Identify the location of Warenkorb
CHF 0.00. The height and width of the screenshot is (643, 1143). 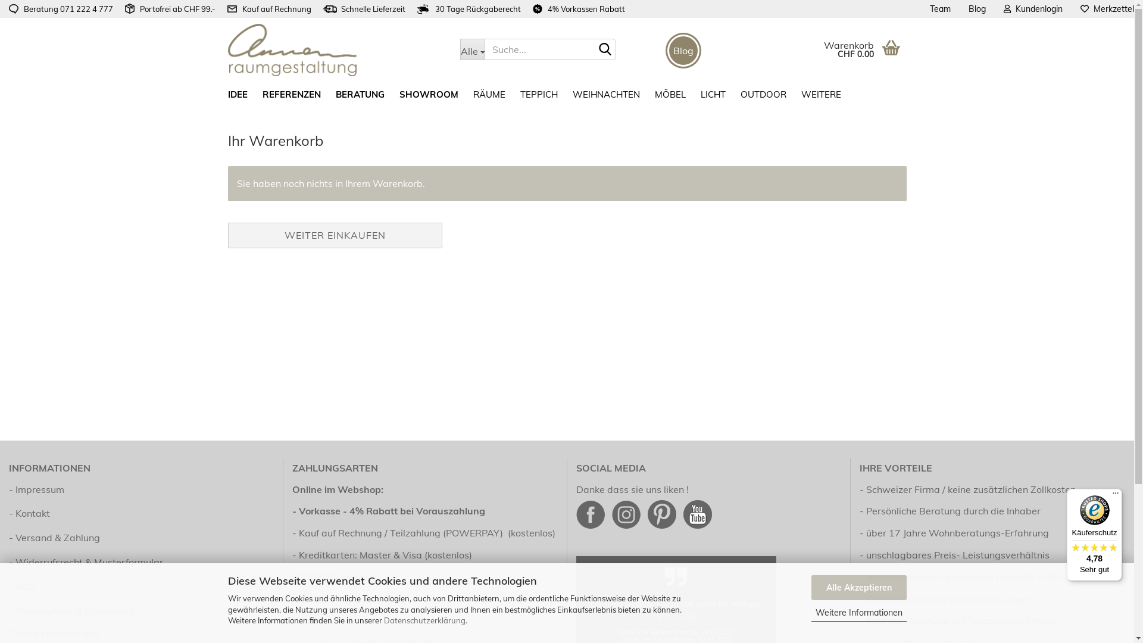
(829, 42).